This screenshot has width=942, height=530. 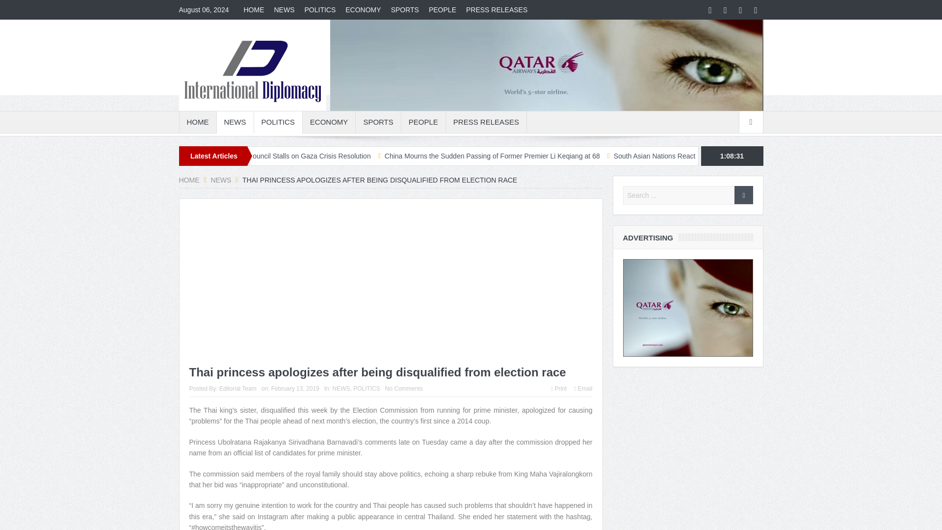 I want to click on PEOPLE, so click(x=443, y=10).